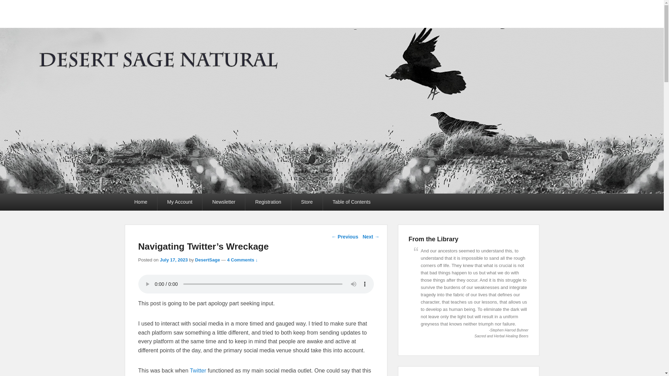 This screenshot has height=376, width=669. Describe the element at coordinates (201, 22) in the screenshot. I see `Desert Sage Natural` at that location.